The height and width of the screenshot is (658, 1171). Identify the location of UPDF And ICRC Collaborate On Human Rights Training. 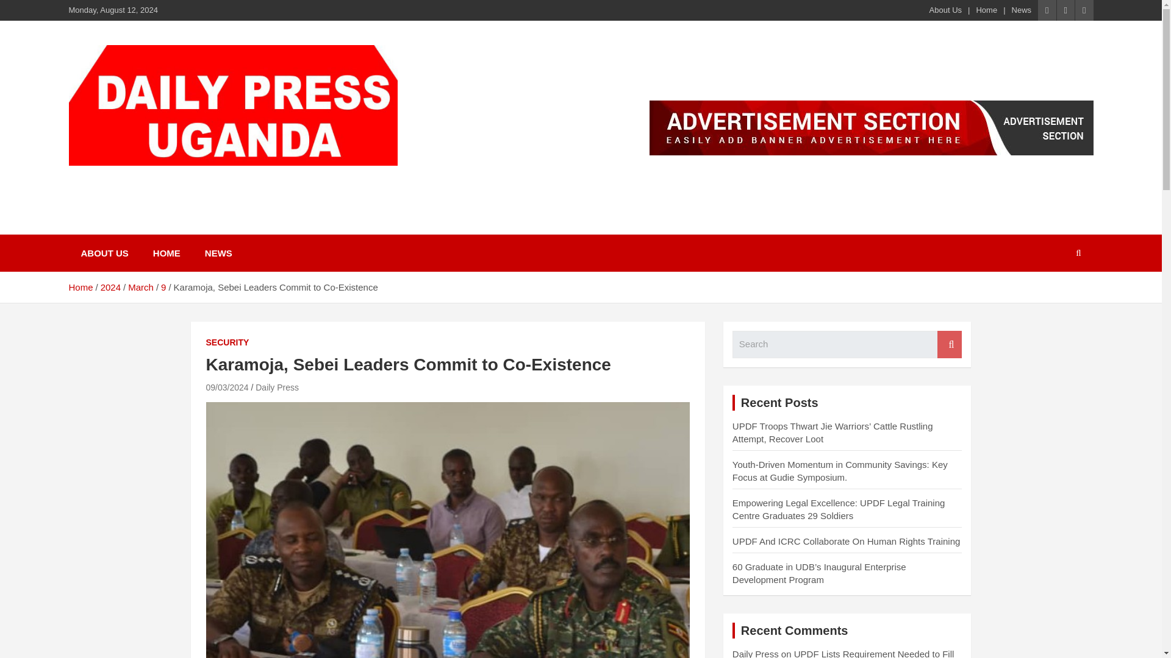
(847, 541).